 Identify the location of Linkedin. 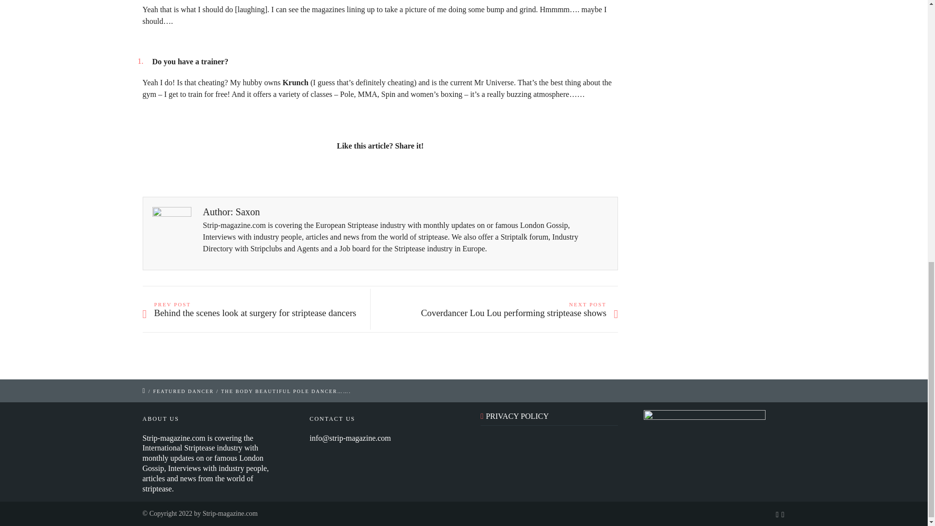
(380, 172).